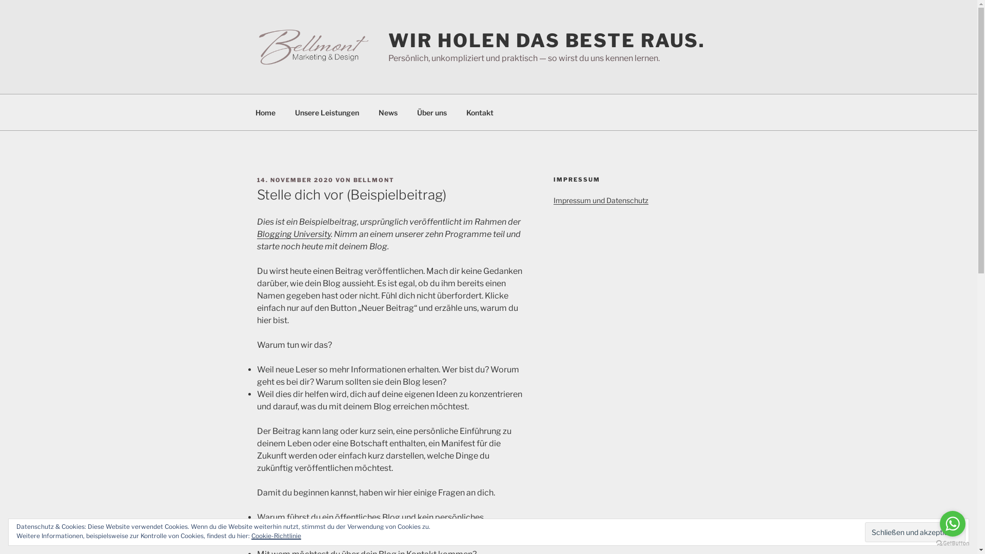 This screenshot has height=554, width=985. I want to click on Kontakt, so click(480, 112).